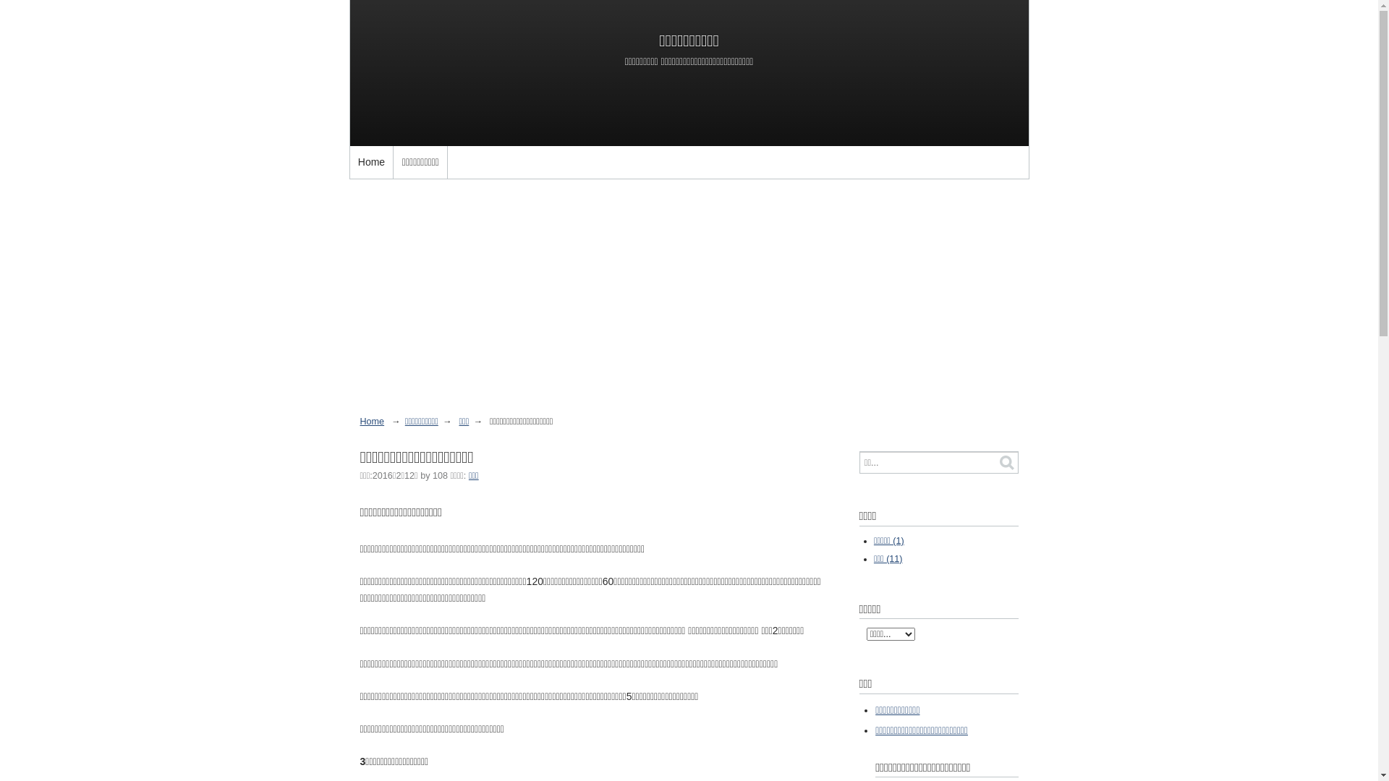 The width and height of the screenshot is (1389, 781). I want to click on Home, so click(372, 162).